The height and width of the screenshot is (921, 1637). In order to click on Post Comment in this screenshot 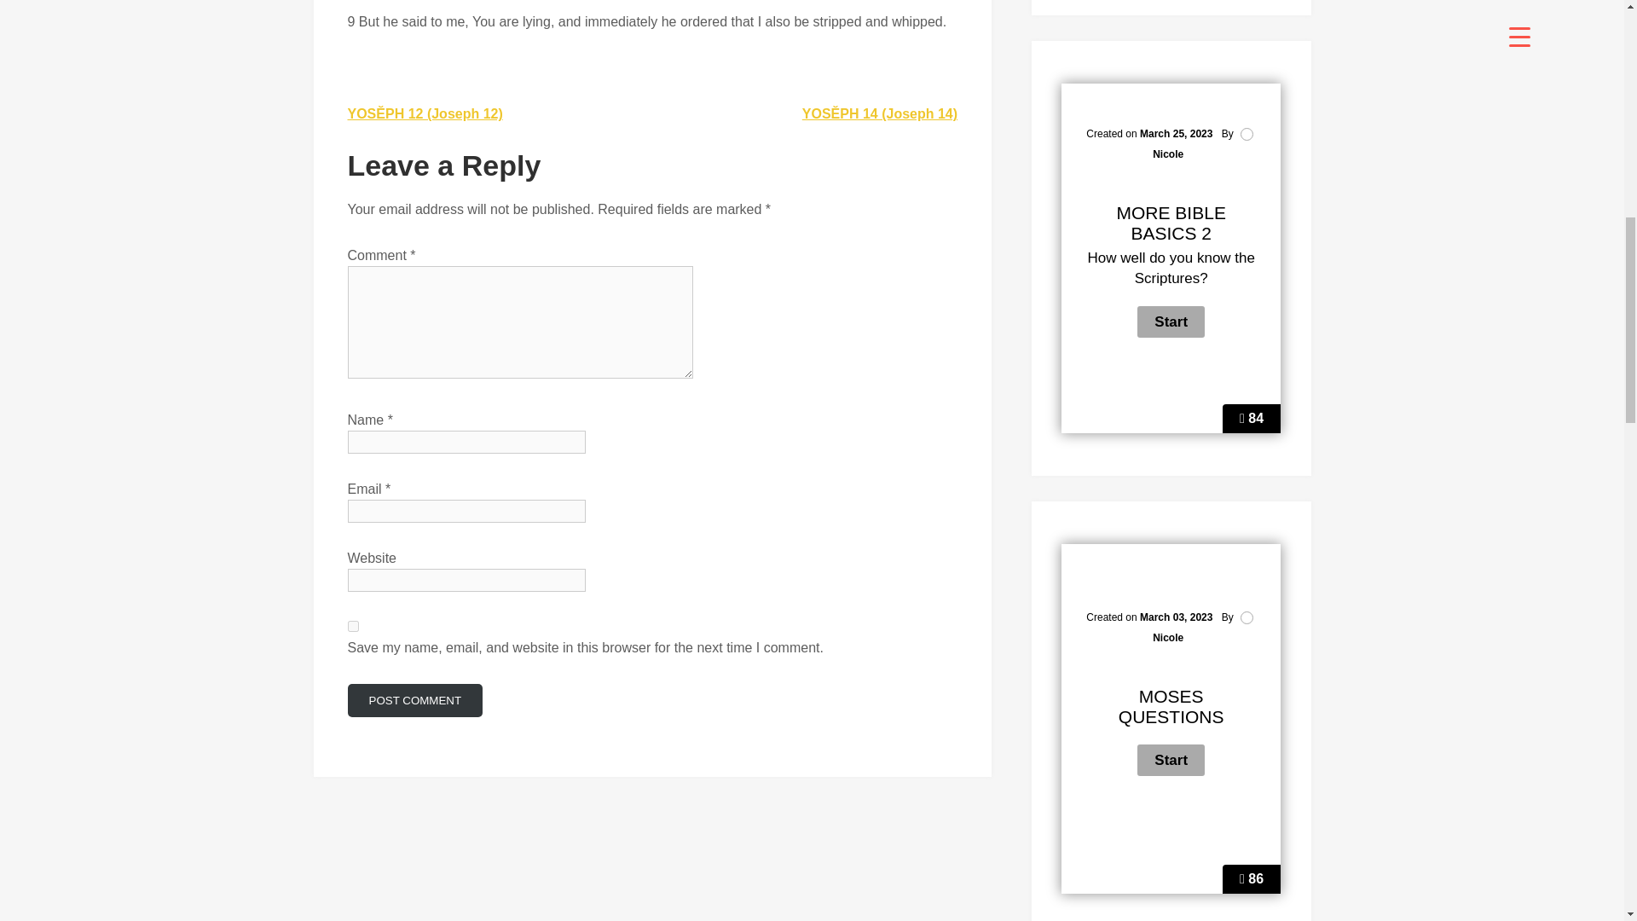, I will do `click(414, 701)`.